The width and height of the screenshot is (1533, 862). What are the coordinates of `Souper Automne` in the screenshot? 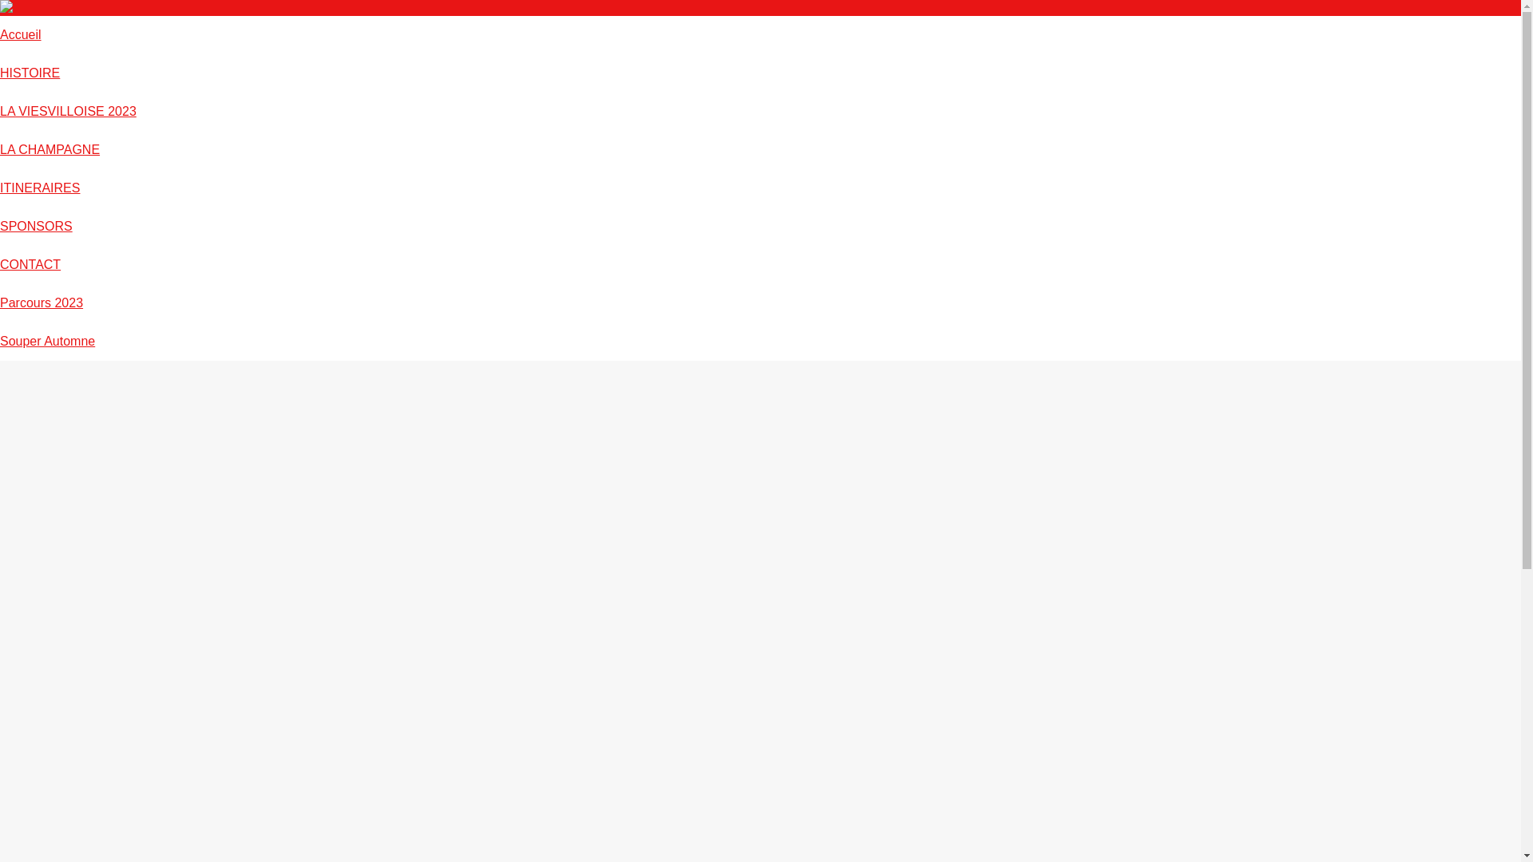 It's located at (48, 342).